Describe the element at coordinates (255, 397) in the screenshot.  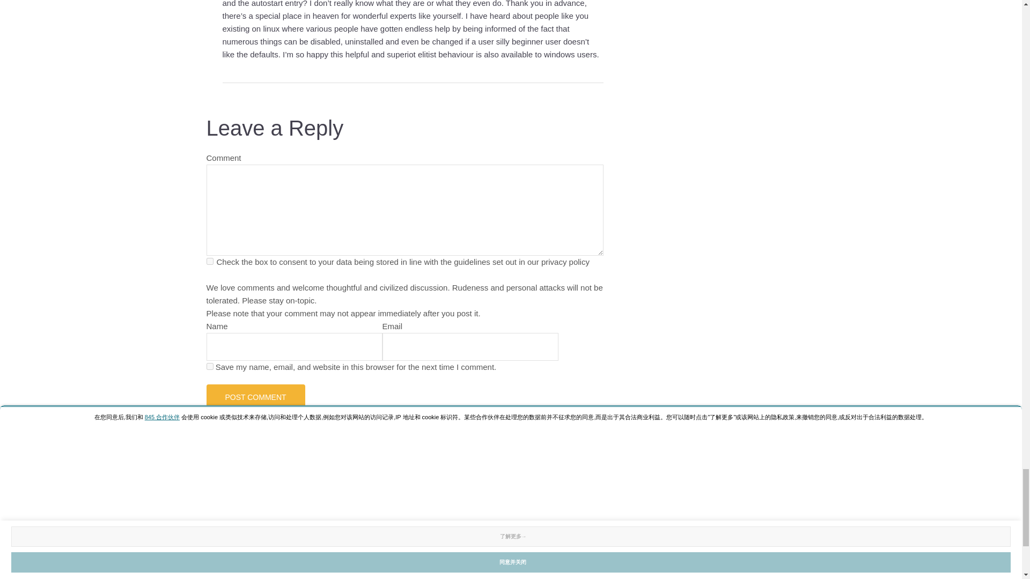
I see `Post Comment` at that location.